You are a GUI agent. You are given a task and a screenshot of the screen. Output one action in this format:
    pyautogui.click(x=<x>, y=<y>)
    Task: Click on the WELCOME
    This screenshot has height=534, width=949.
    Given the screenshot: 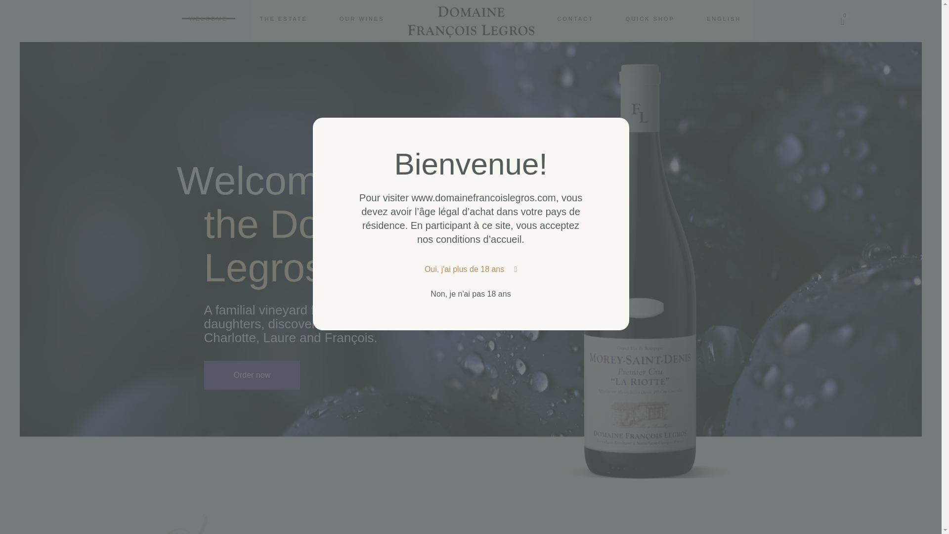 What is the action you would take?
    pyautogui.click(x=209, y=18)
    